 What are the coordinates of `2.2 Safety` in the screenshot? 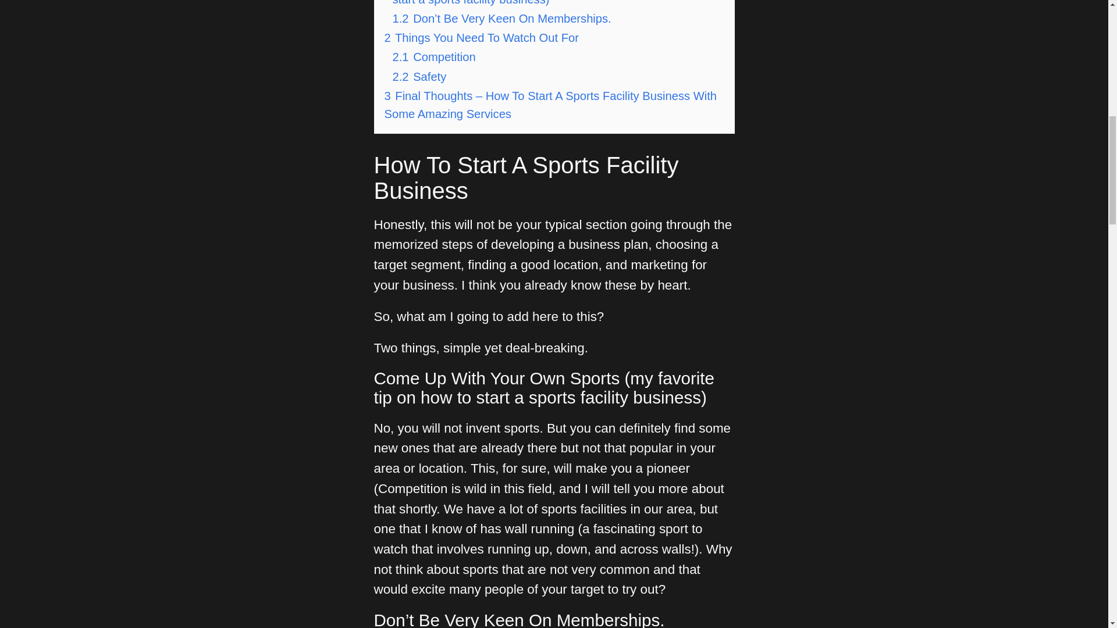 It's located at (419, 76).